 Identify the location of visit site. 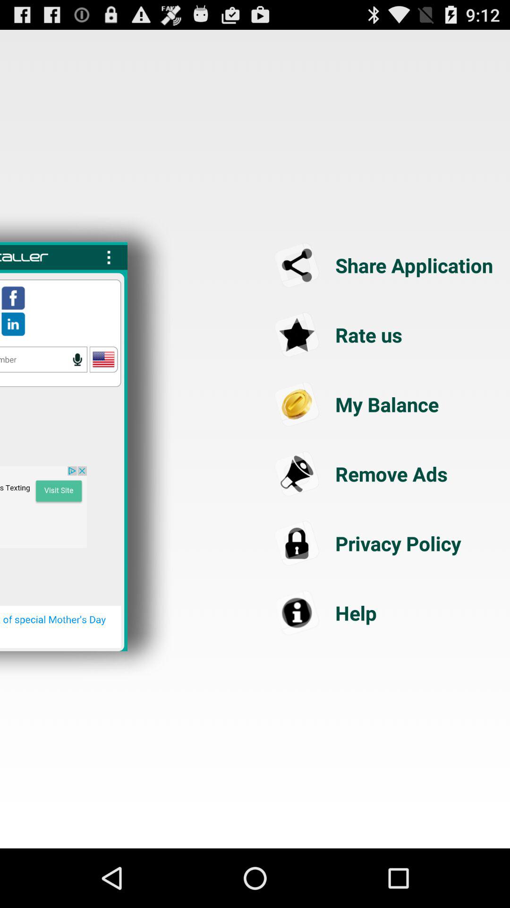
(43, 507).